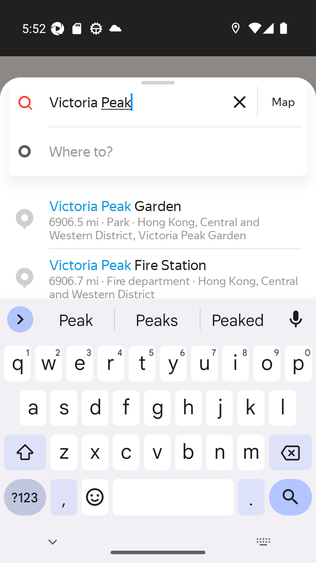 This screenshot has height=563, width=316. What do you see at coordinates (164, 151) in the screenshot?
I see `Where to?` at bounding box center [164, 151].